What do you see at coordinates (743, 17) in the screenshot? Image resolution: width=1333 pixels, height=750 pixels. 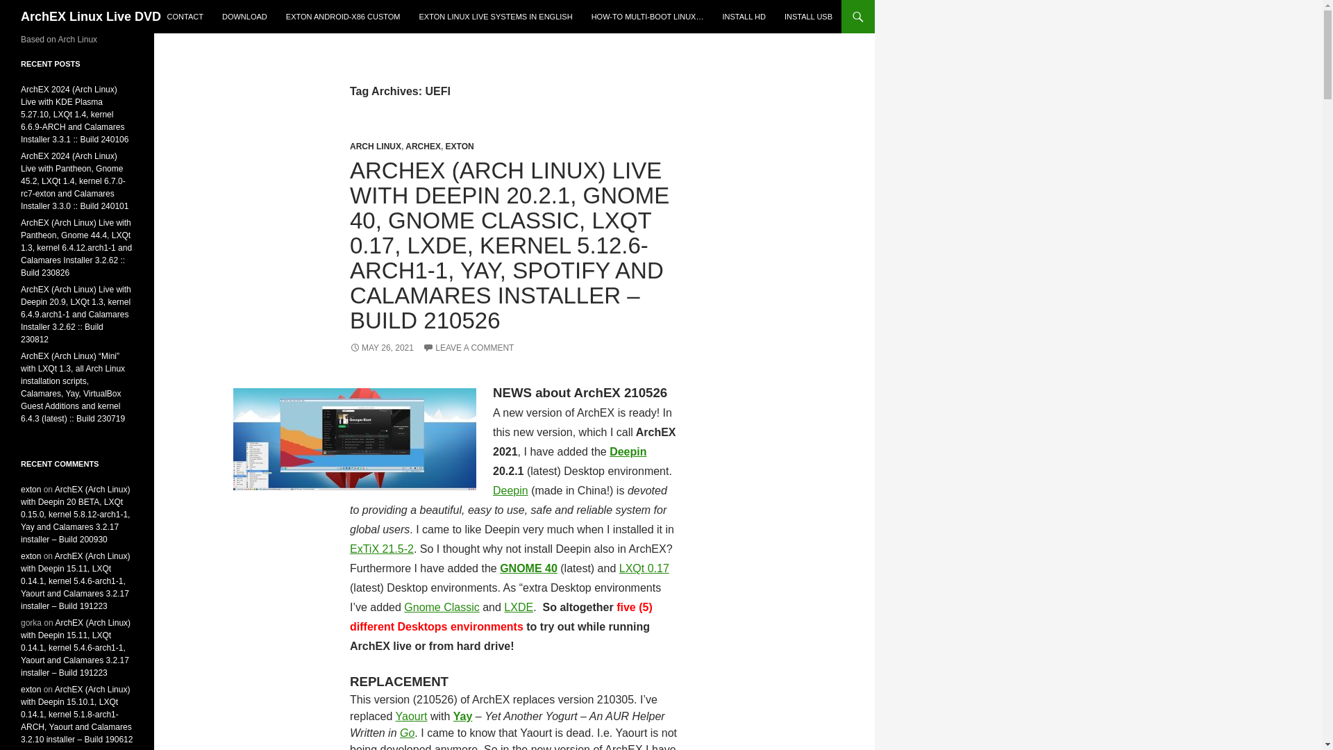 I see `INSTALL HD` at bounding box center [743, 17].